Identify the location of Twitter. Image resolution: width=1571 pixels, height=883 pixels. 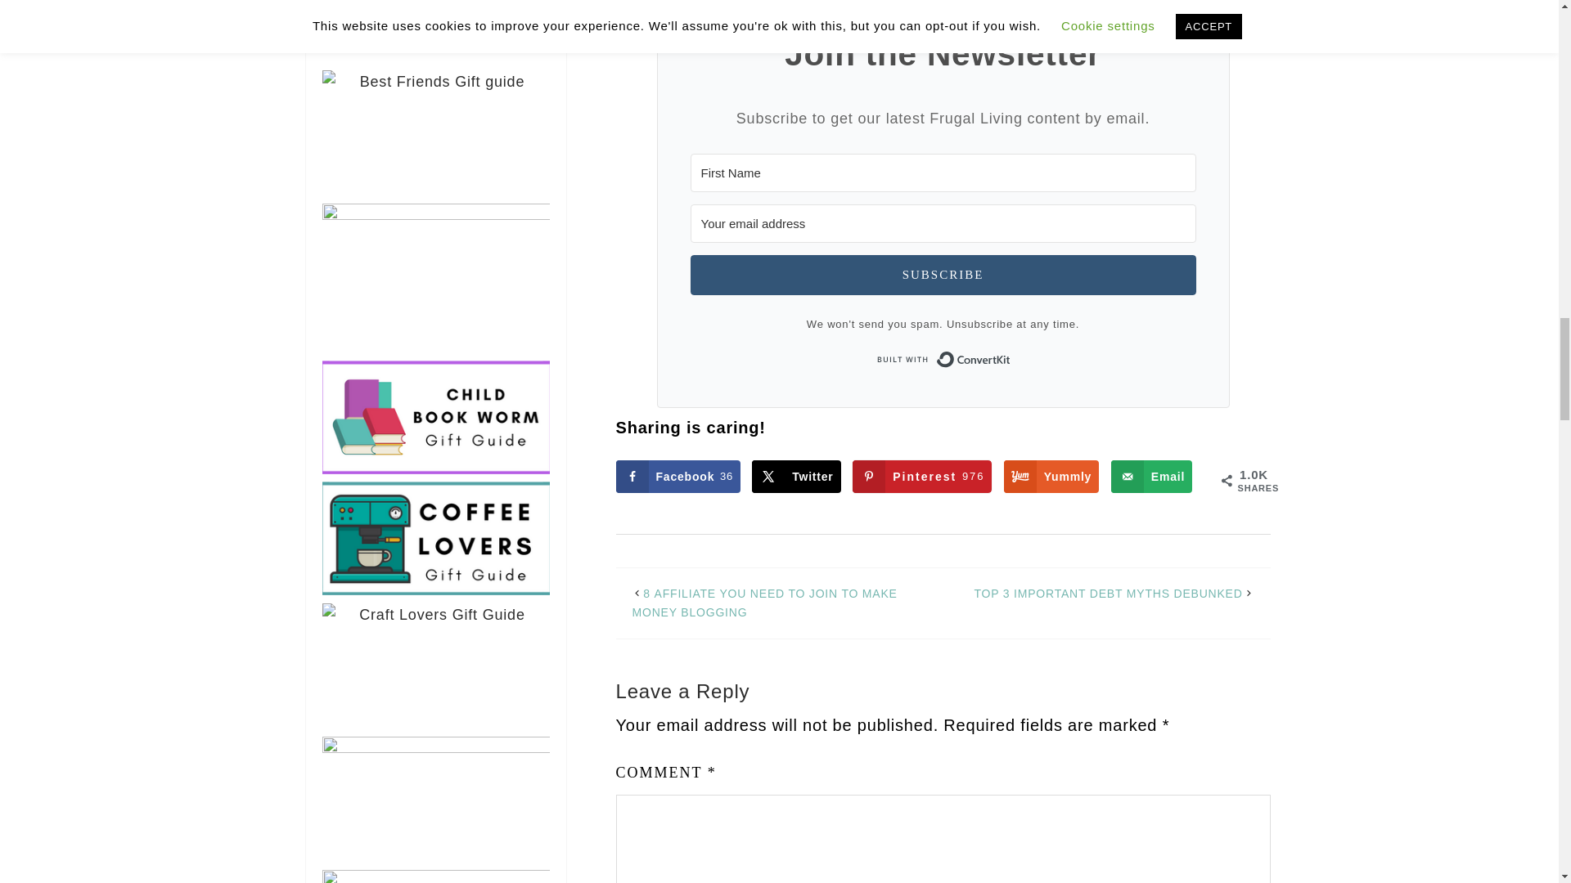
(1151, 476).